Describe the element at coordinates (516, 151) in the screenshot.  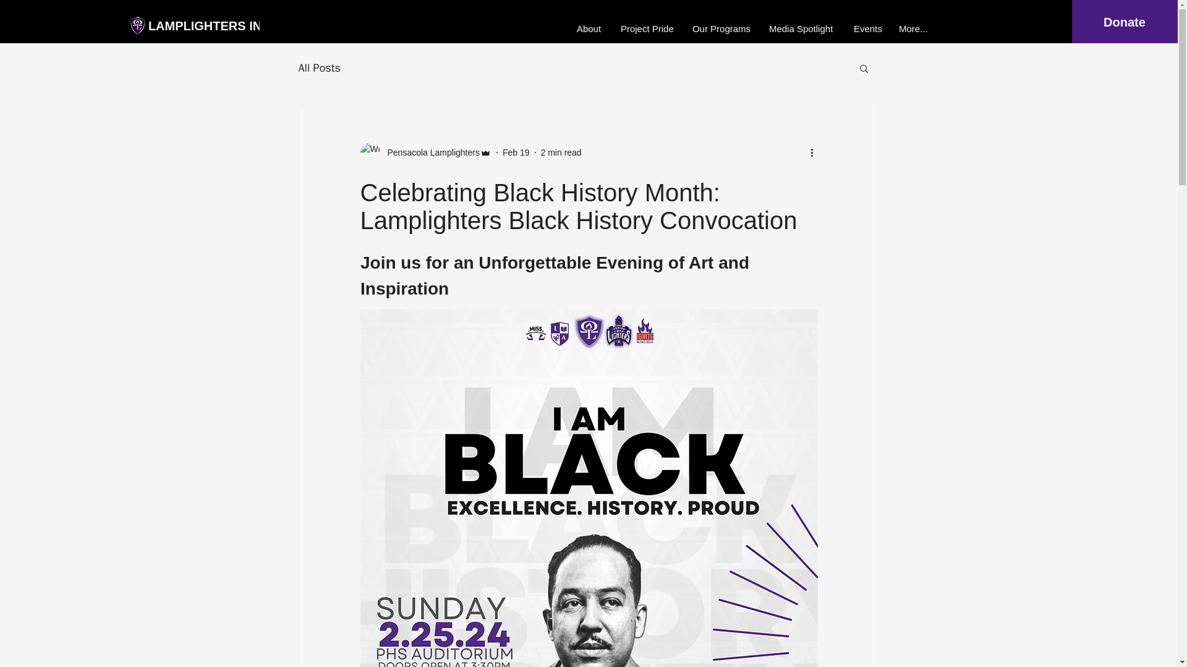
I see `Feb 19` at that location.